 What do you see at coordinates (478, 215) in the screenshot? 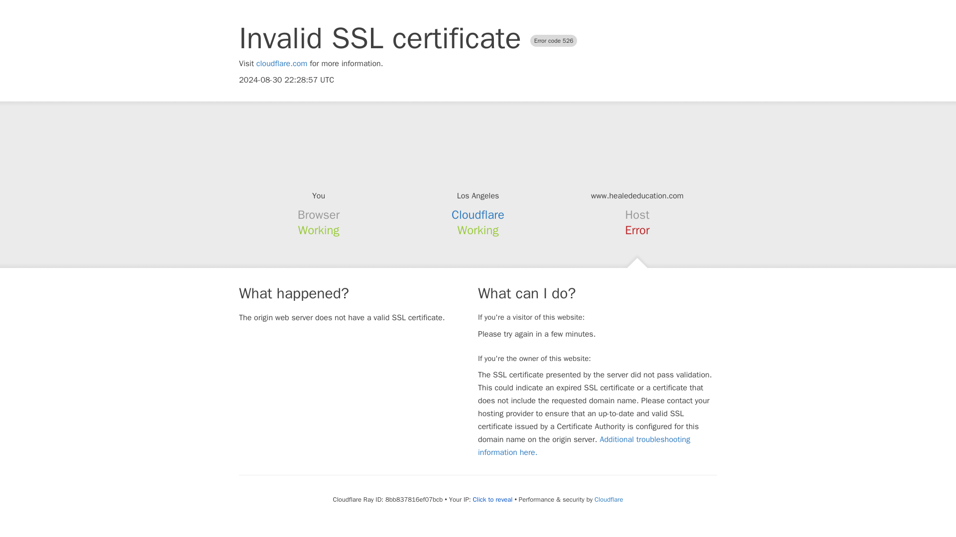
I see `Cloudflare` at bounding box center [478, 215].